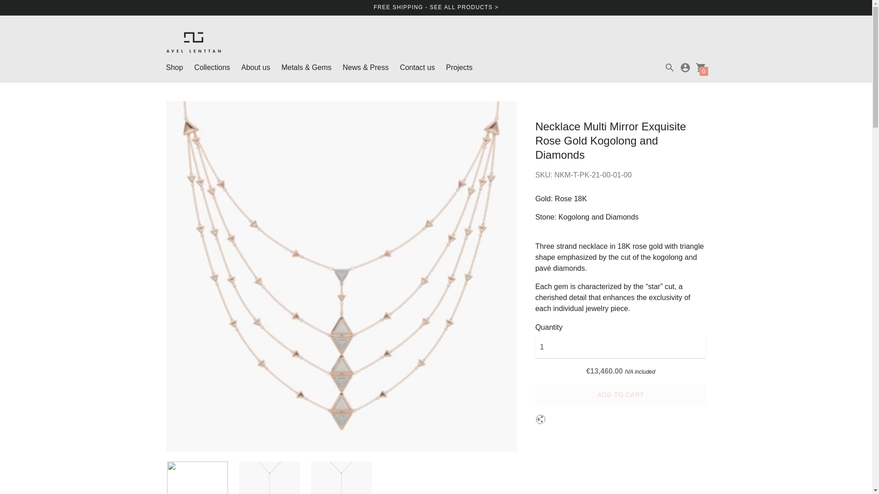 The height and width of the screenshot is (494, 879). Describe the element at coordinates (174, 67) in the screenshot. I see `Shop` at that location.